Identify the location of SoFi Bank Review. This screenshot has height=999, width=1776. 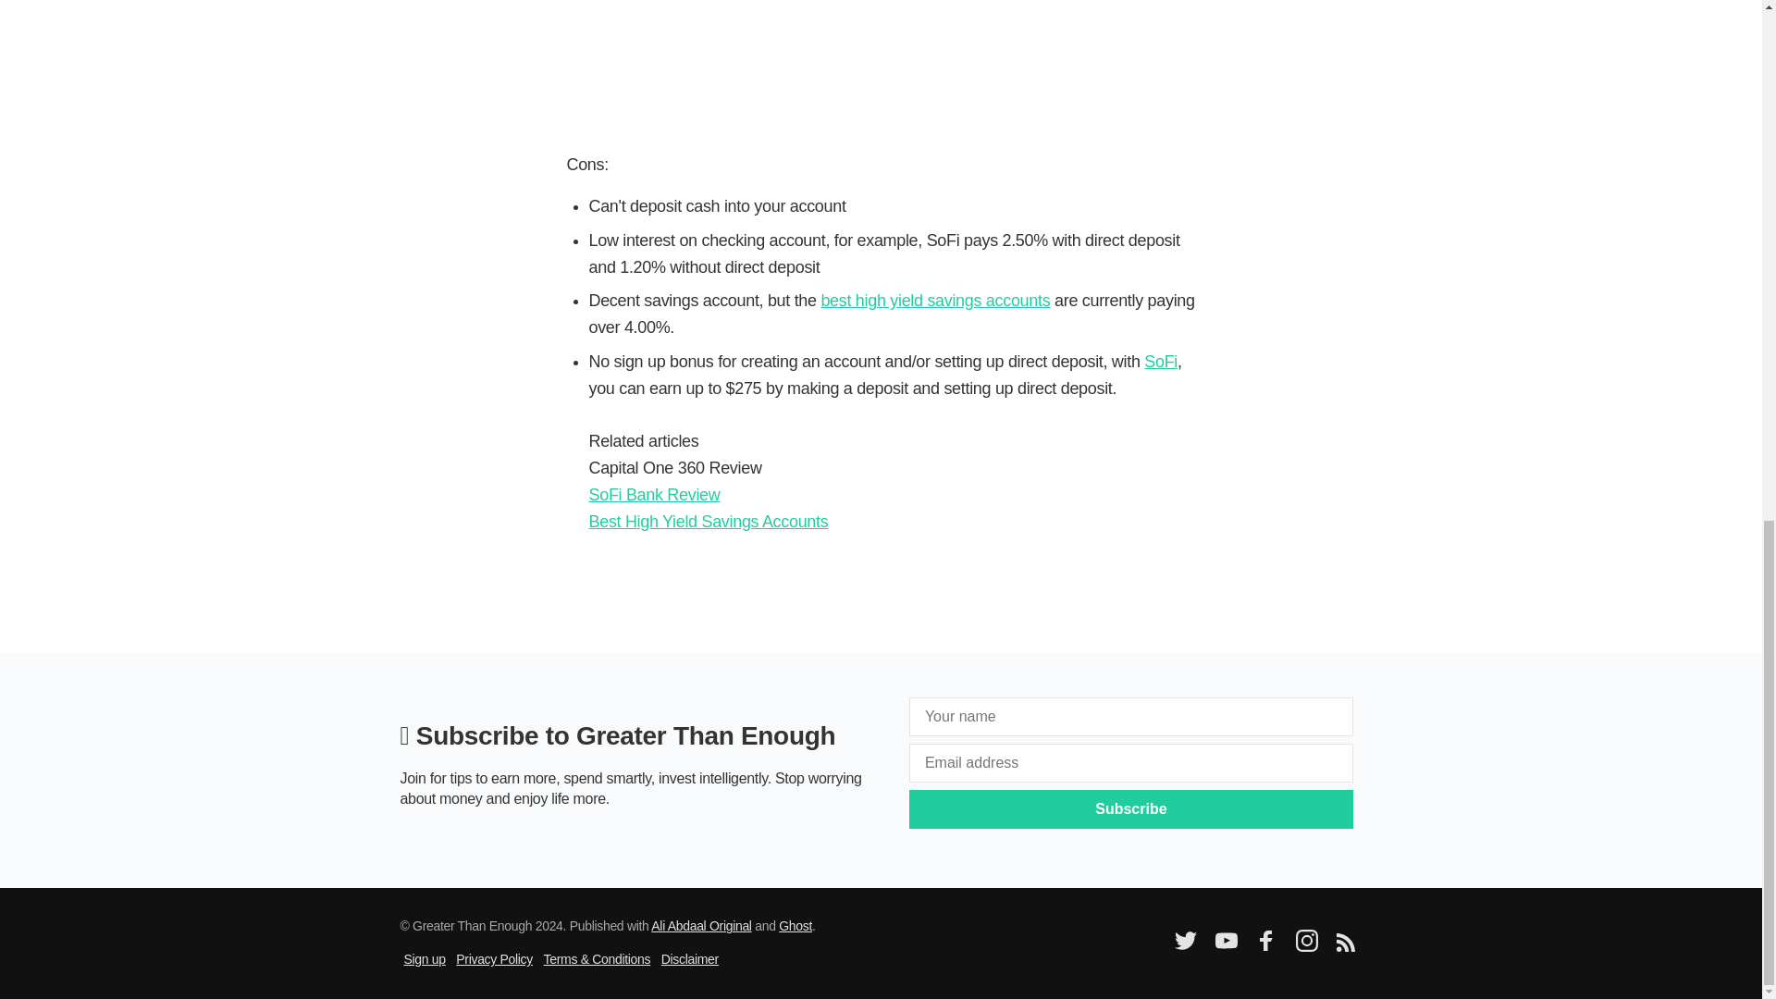
(653, 494).